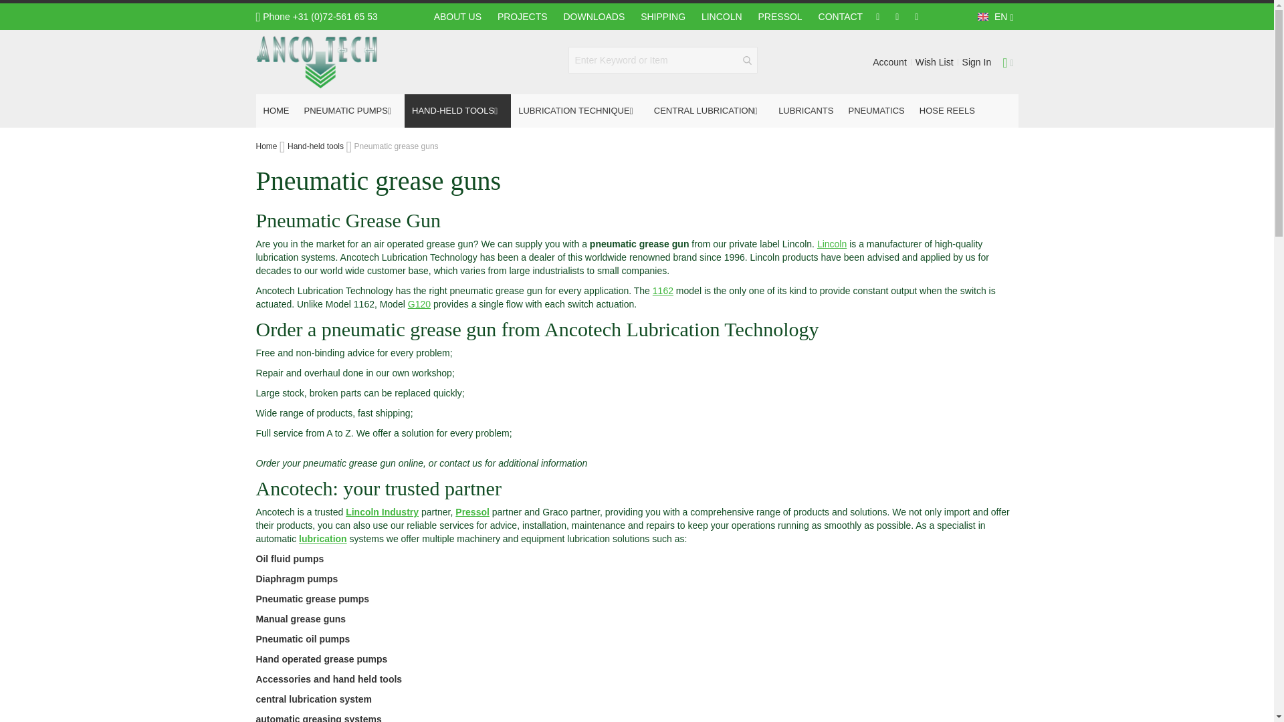 This screenshot has width=1284, height=722. What do you see at coordinates (350, 111) in the screenshot?
I see `PNEUMATIC PUMPS` at bounding box center [350, 111].